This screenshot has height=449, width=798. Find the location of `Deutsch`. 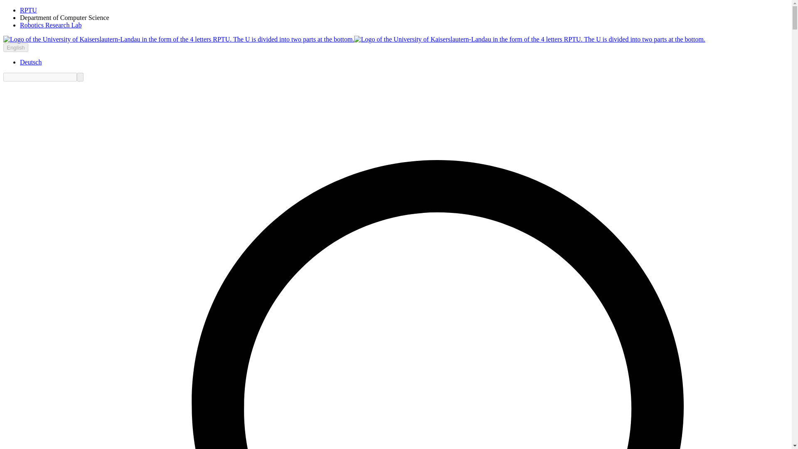

Deutsch is located at coordinates (31, 62).